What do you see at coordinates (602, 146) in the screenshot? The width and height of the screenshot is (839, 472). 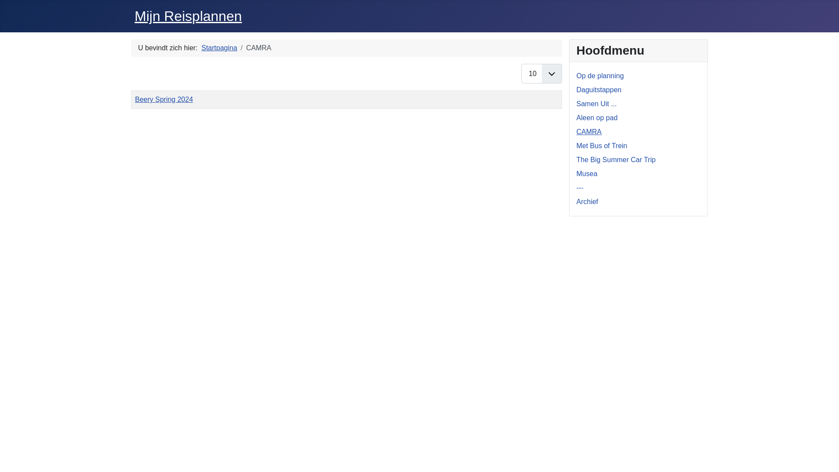 I see `Met Bus of Trein` at bounding box center [602, 146].